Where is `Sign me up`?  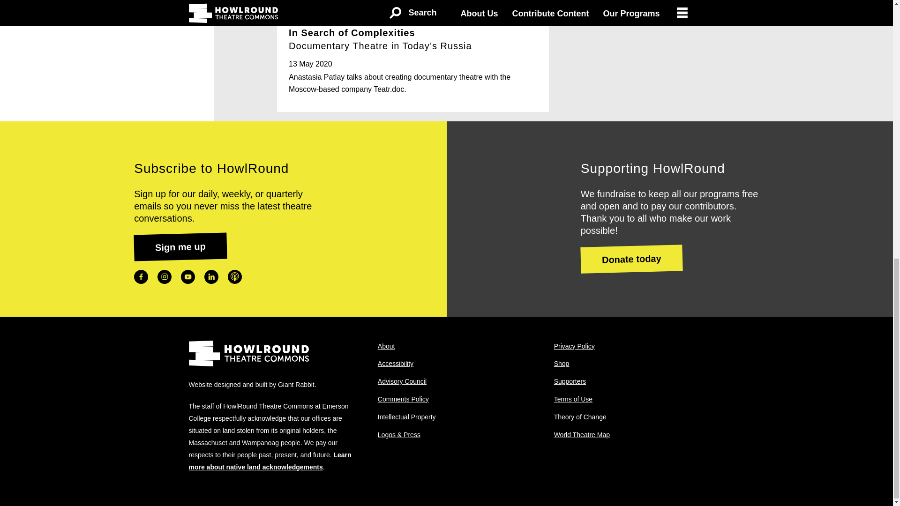
Sign me up is located at coordinates (180, 245).